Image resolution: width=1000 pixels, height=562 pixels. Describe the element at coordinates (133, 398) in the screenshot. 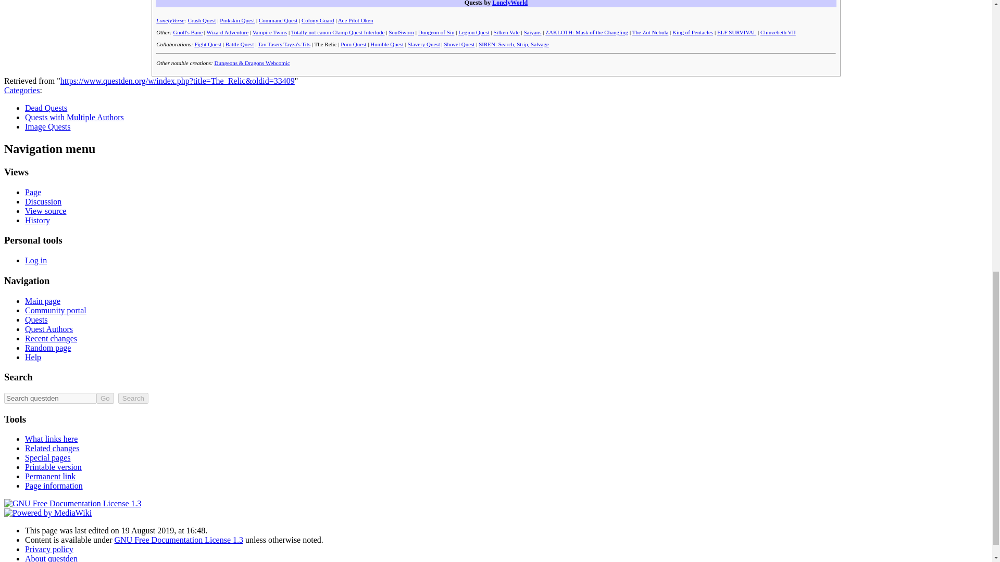

I see `Search` at that location.